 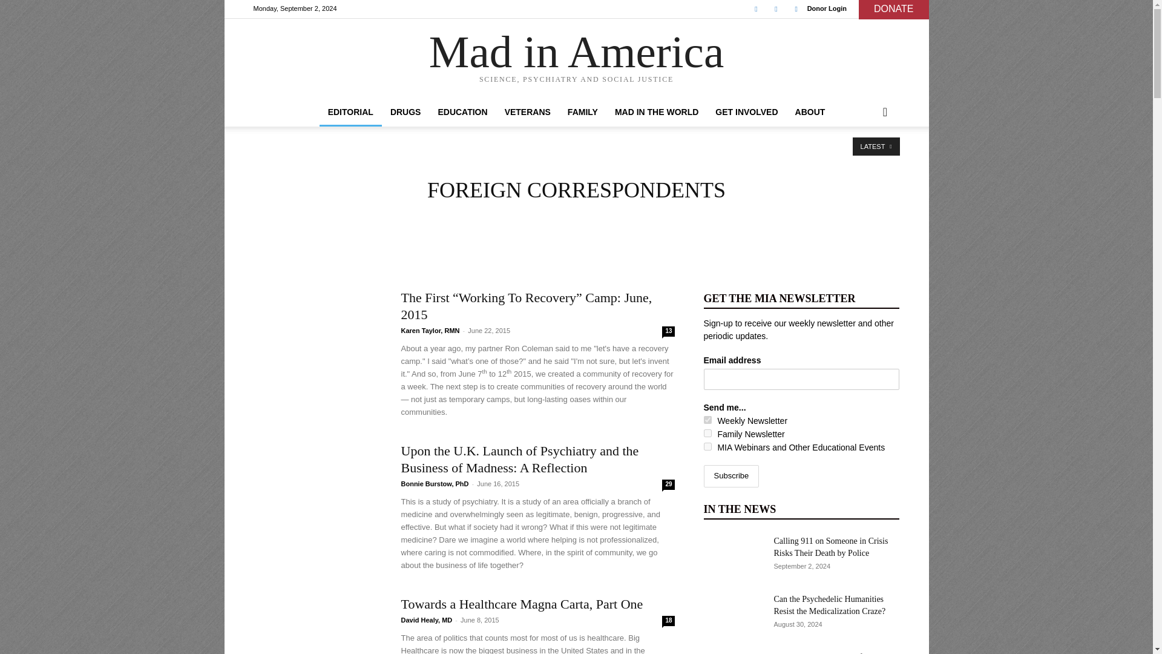 What do you see at coordinates (707, 433) in the screenshot?
I see `64ec82b4cd` at bounding box center [707, 433].